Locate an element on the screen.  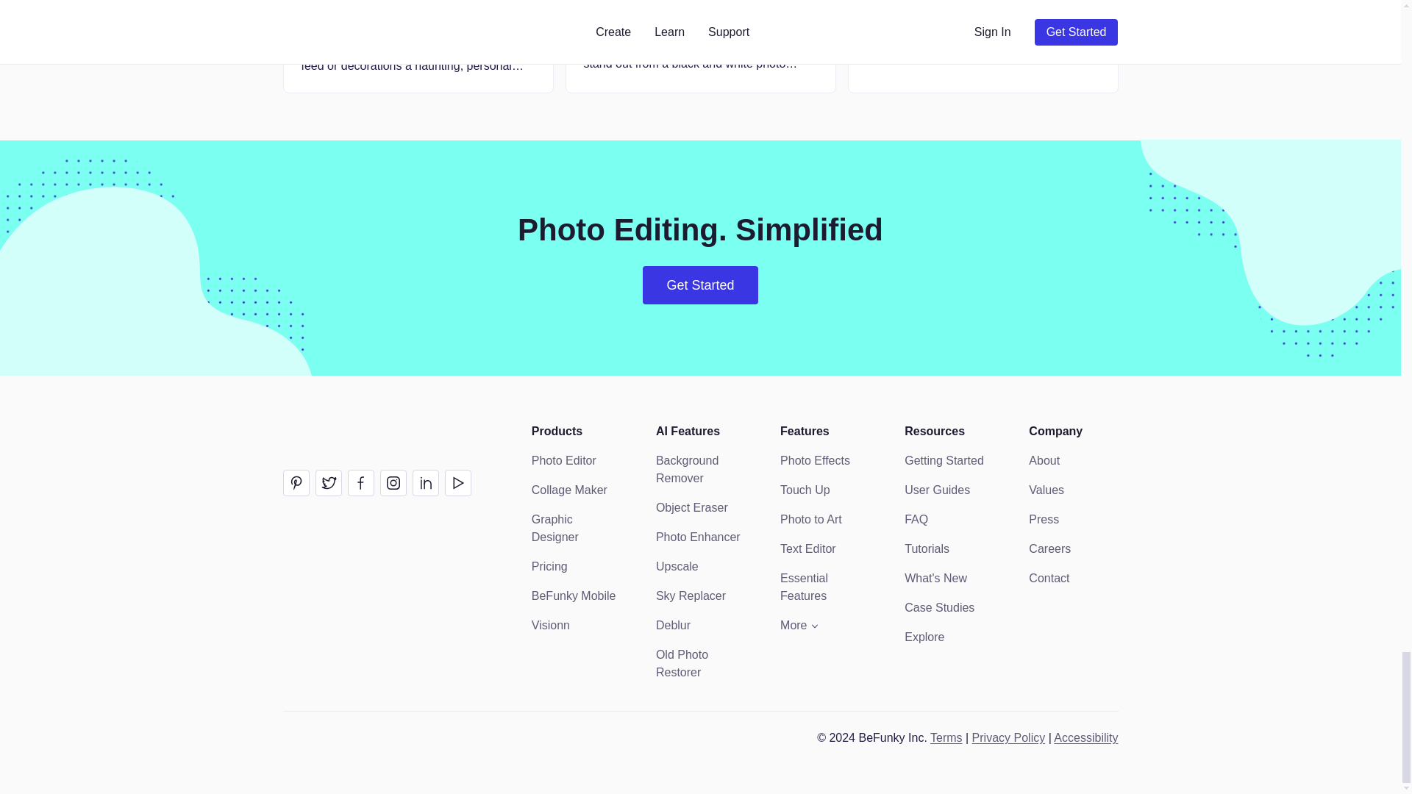
BeFunky on YouTube is located at coordinates (457, 483).